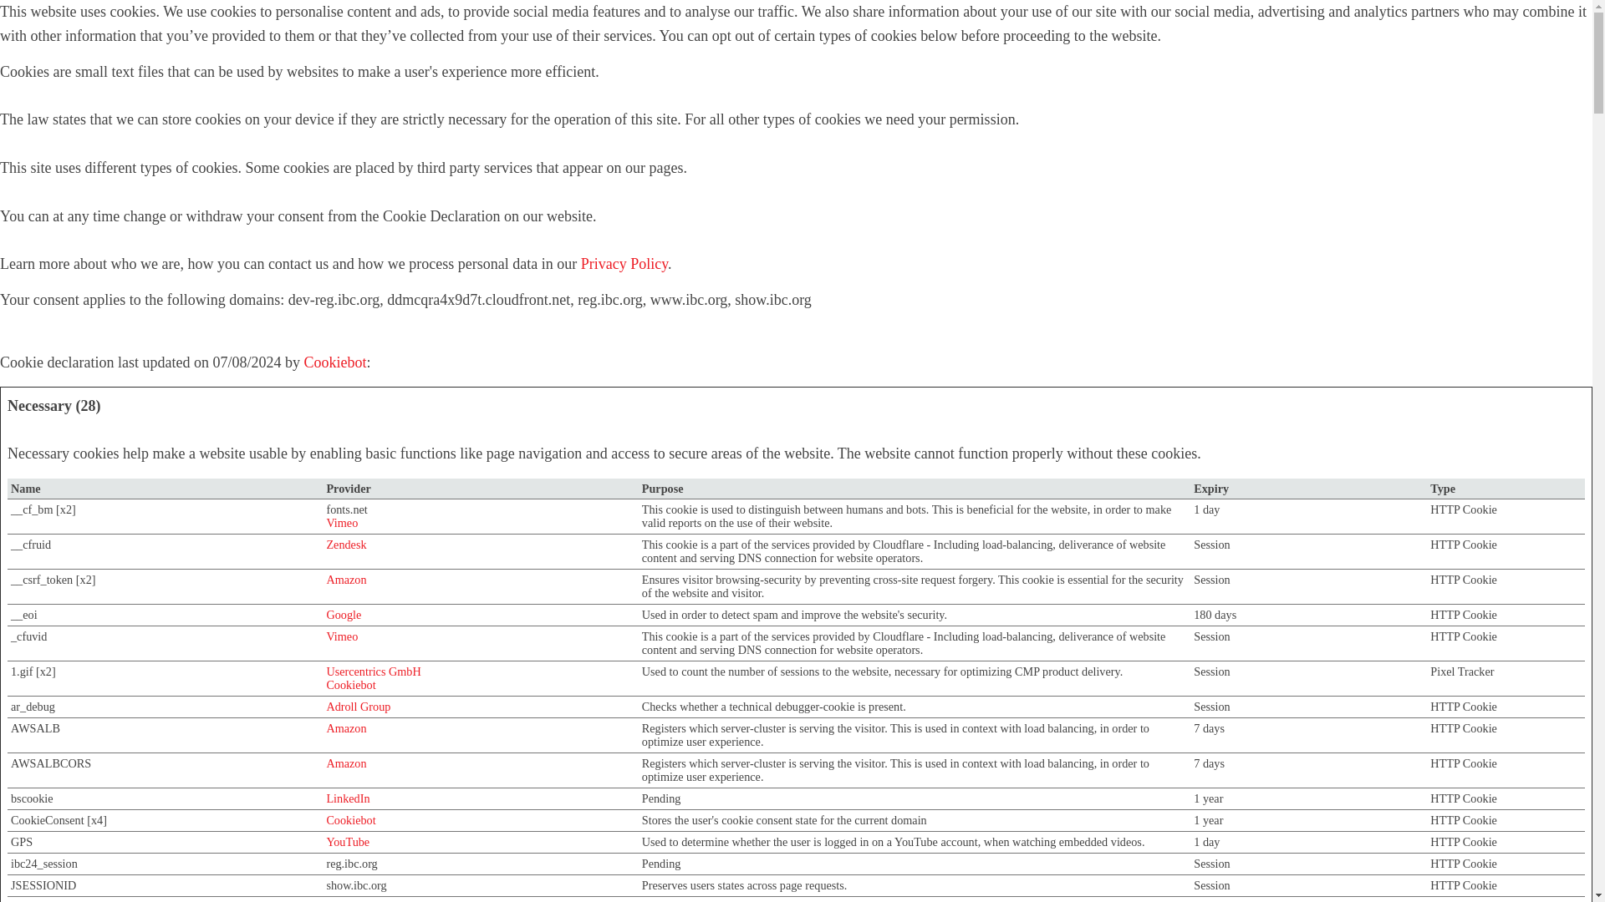  Describe the element at coordinates (345, 580) in the screenshot. I see `Amazon` at that location.